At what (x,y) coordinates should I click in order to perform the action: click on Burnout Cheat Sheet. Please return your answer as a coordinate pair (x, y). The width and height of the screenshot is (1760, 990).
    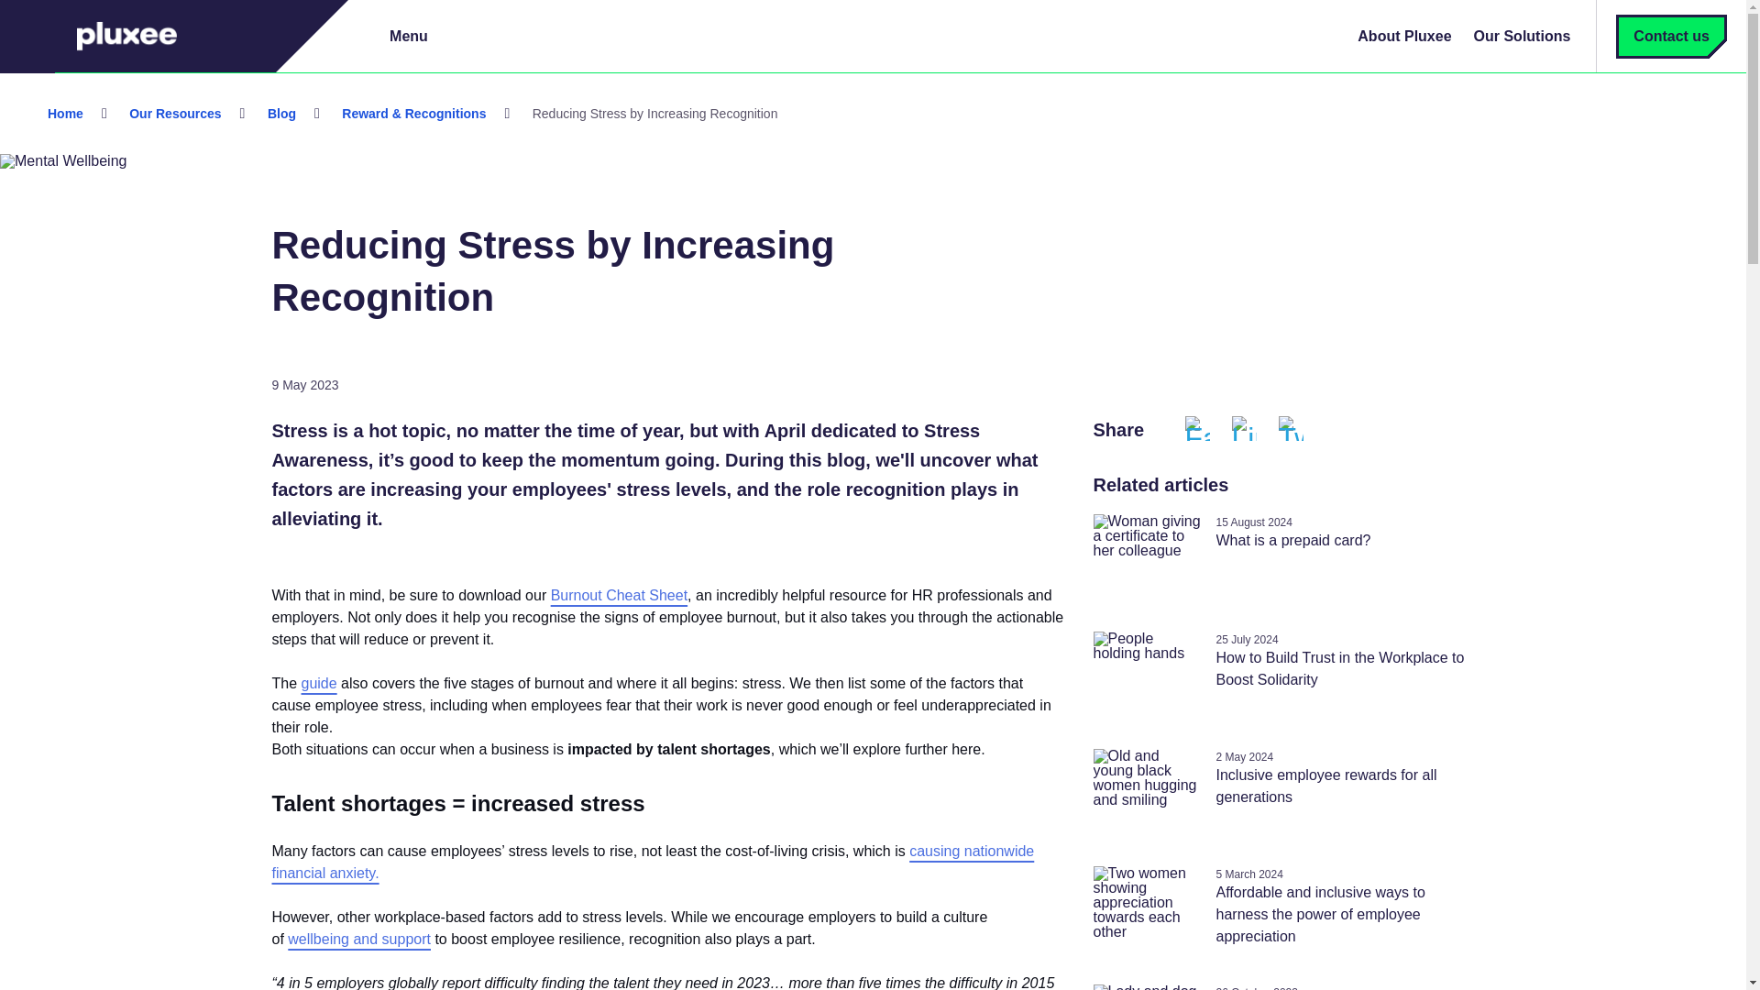
    Looking at the image, I should click on (619, 598).